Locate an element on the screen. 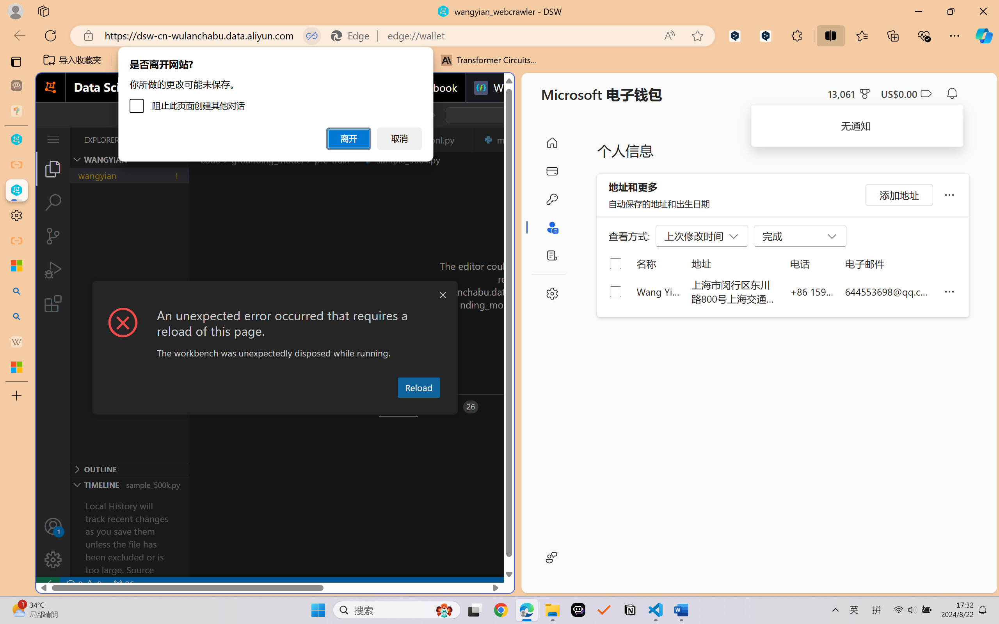 The width and height of the screenshot is (999, 624). Wang Yian is located at coordinates (658, 291).